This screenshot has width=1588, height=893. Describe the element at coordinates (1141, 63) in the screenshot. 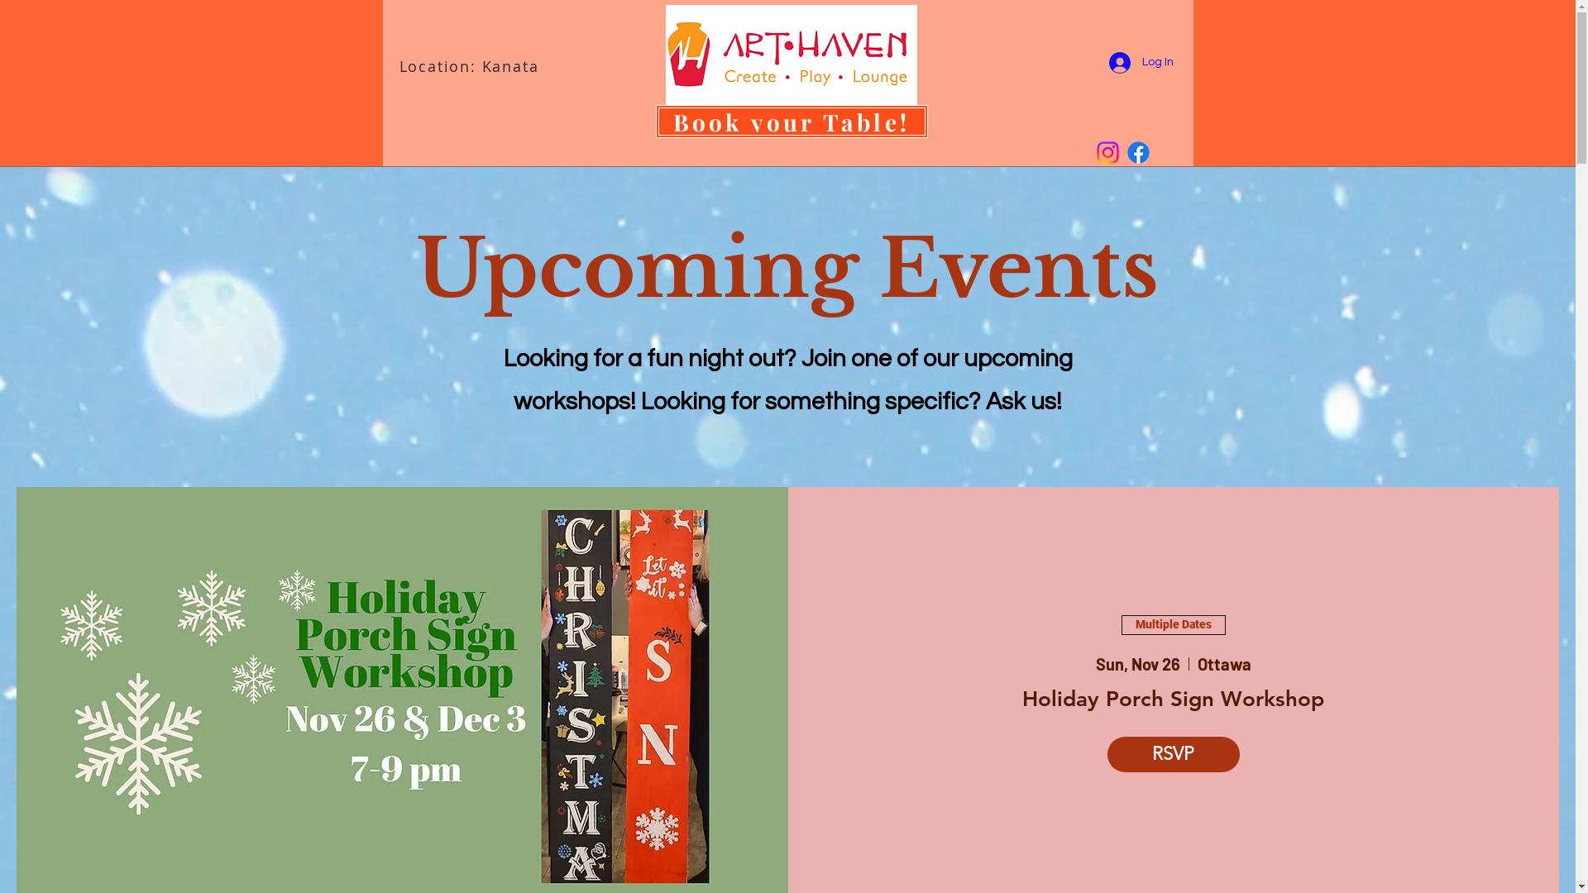

I see `Log In` at that location.